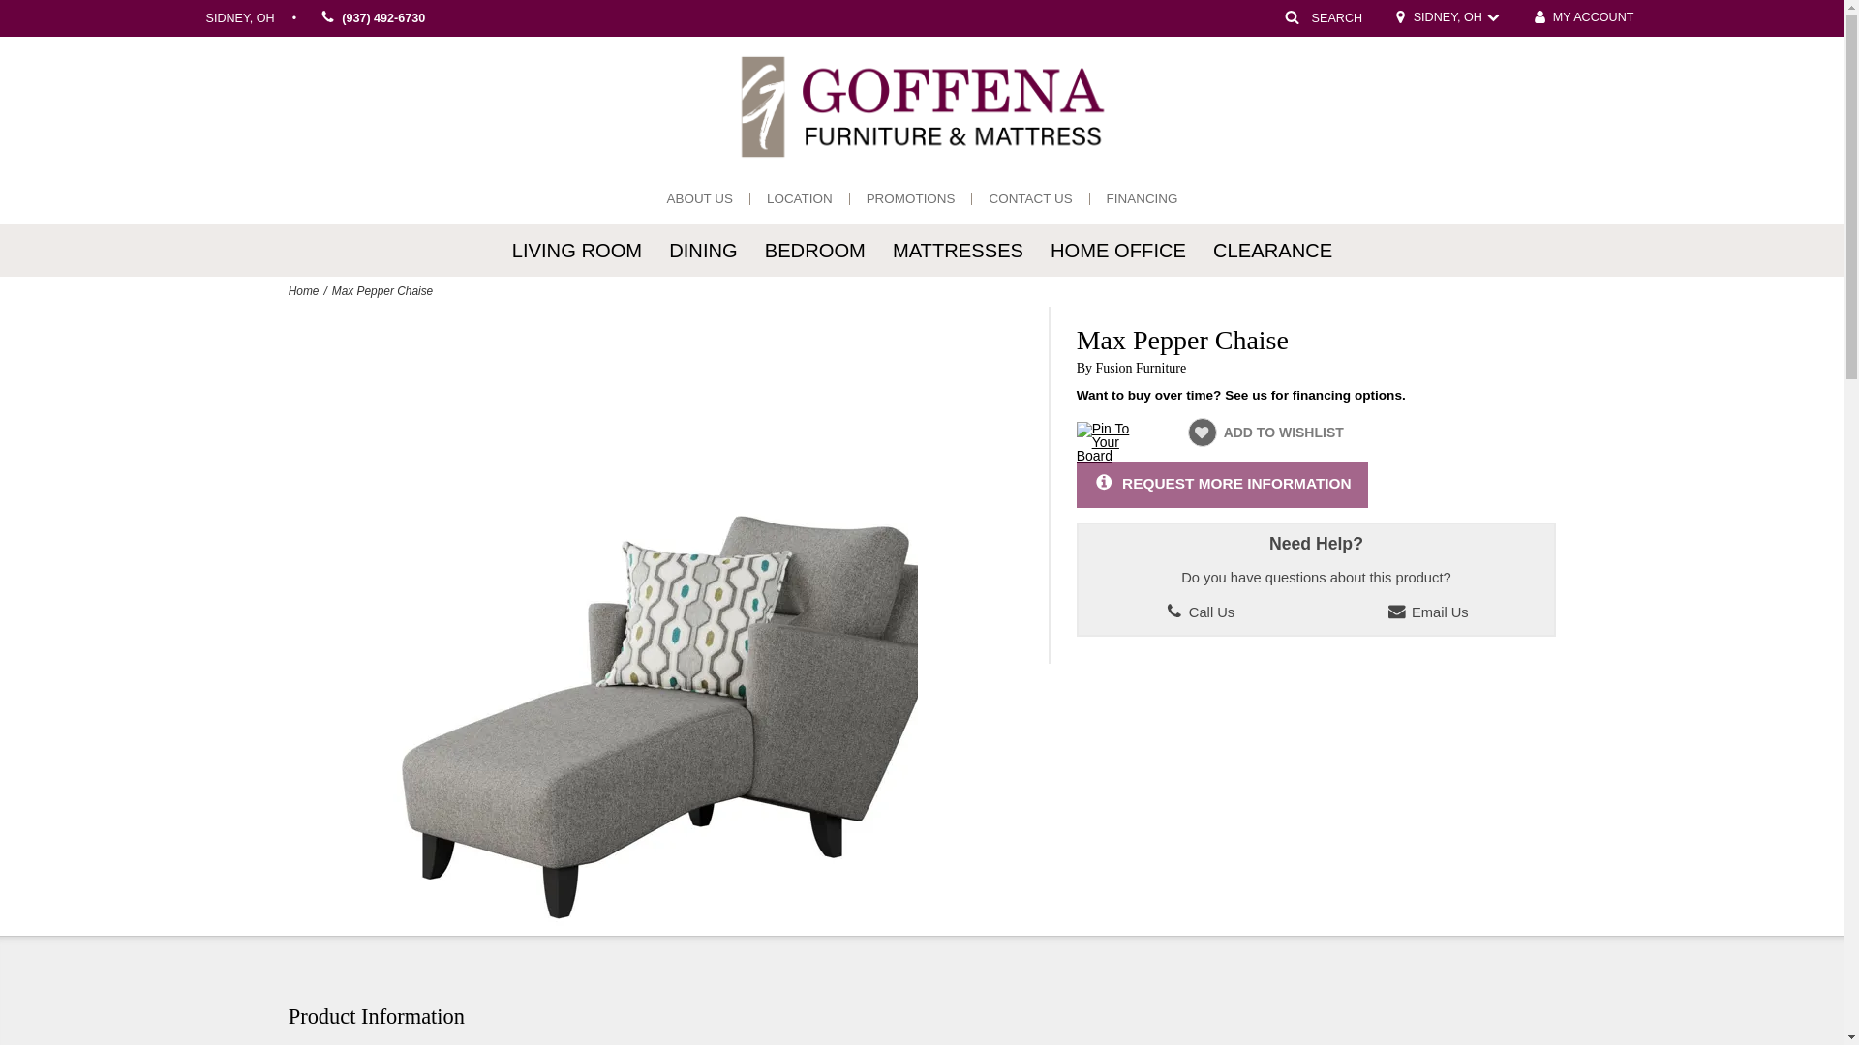  Describe the element at coordinates (703, 251) in the screenshot. I see `DINING` at that location.